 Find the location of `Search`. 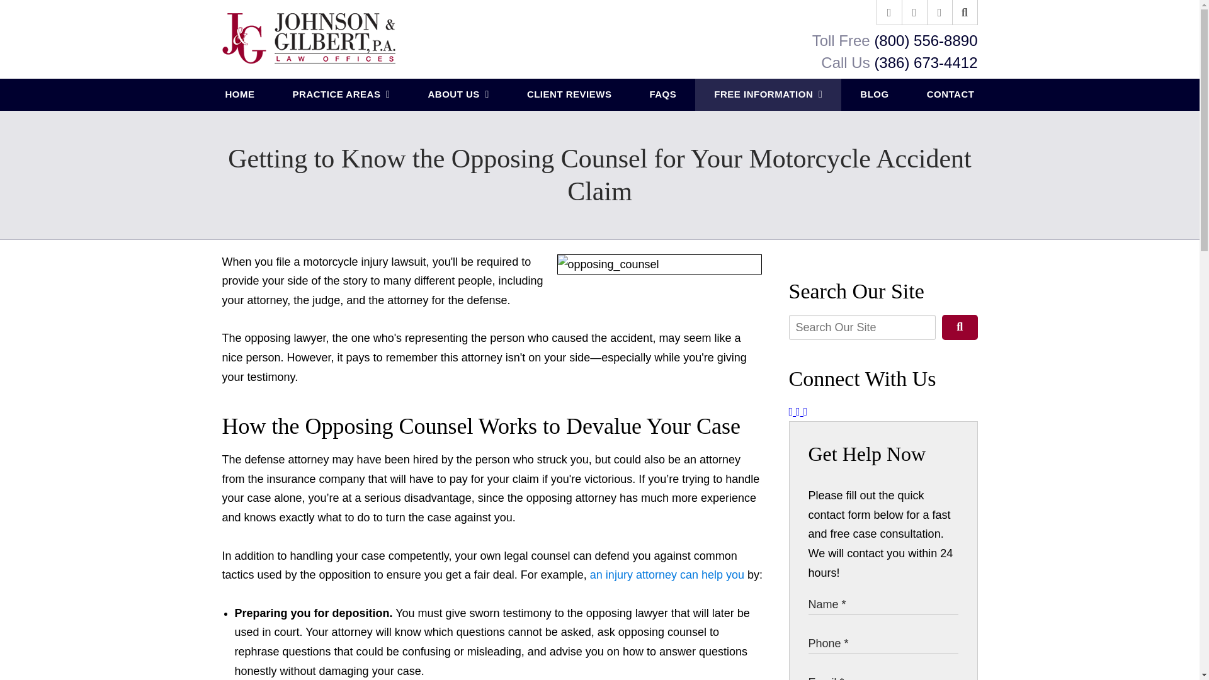

Search is located at coordinates (965, 13).